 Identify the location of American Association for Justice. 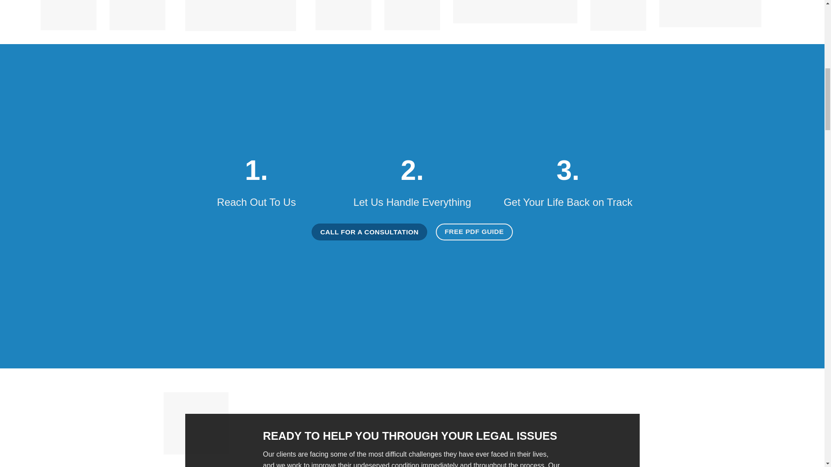
(515, 12).